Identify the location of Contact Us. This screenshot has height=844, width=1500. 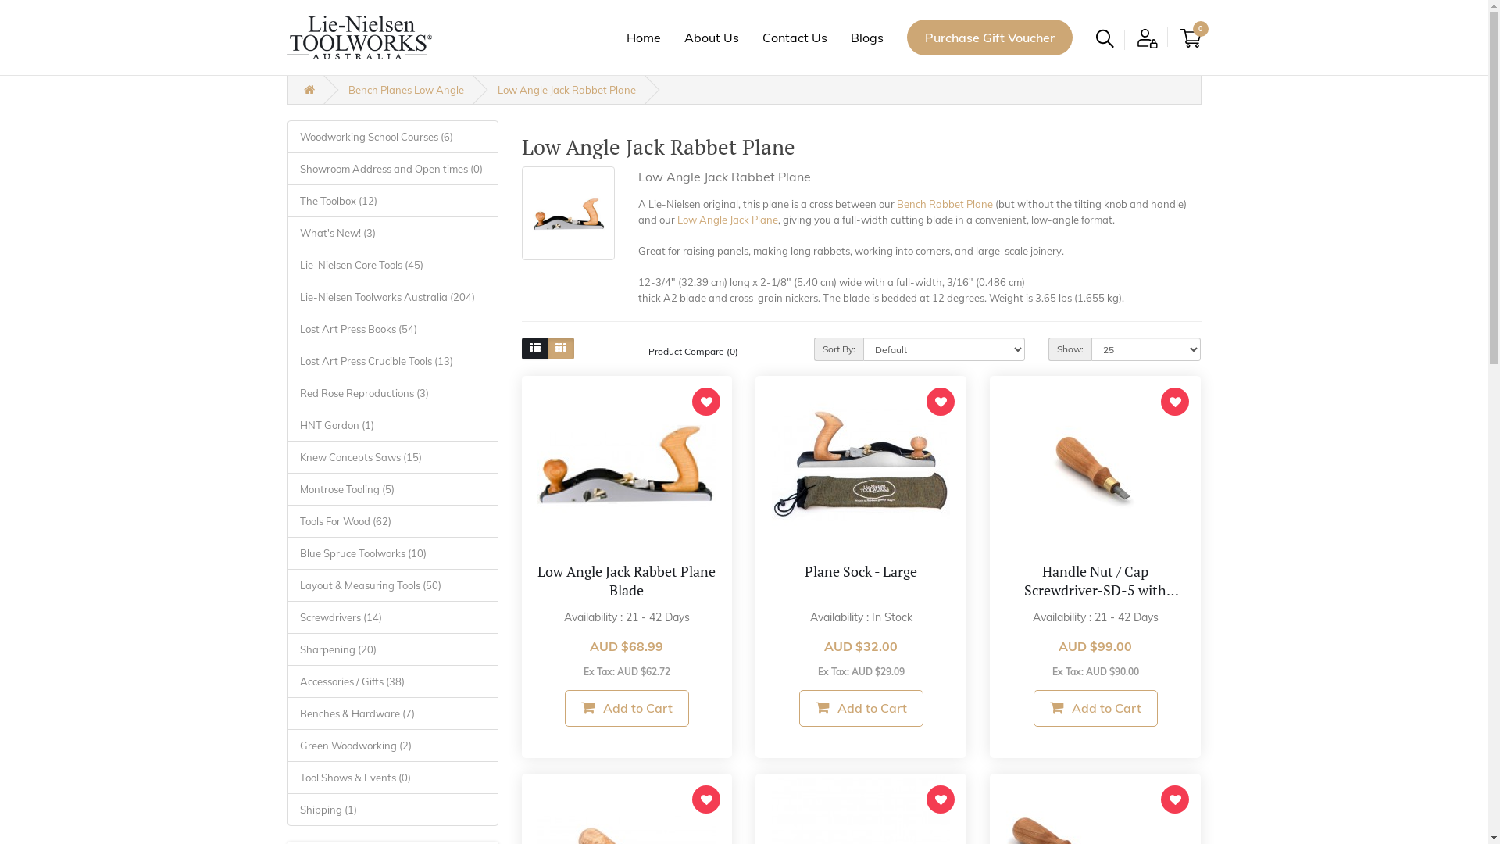
(795, 38).